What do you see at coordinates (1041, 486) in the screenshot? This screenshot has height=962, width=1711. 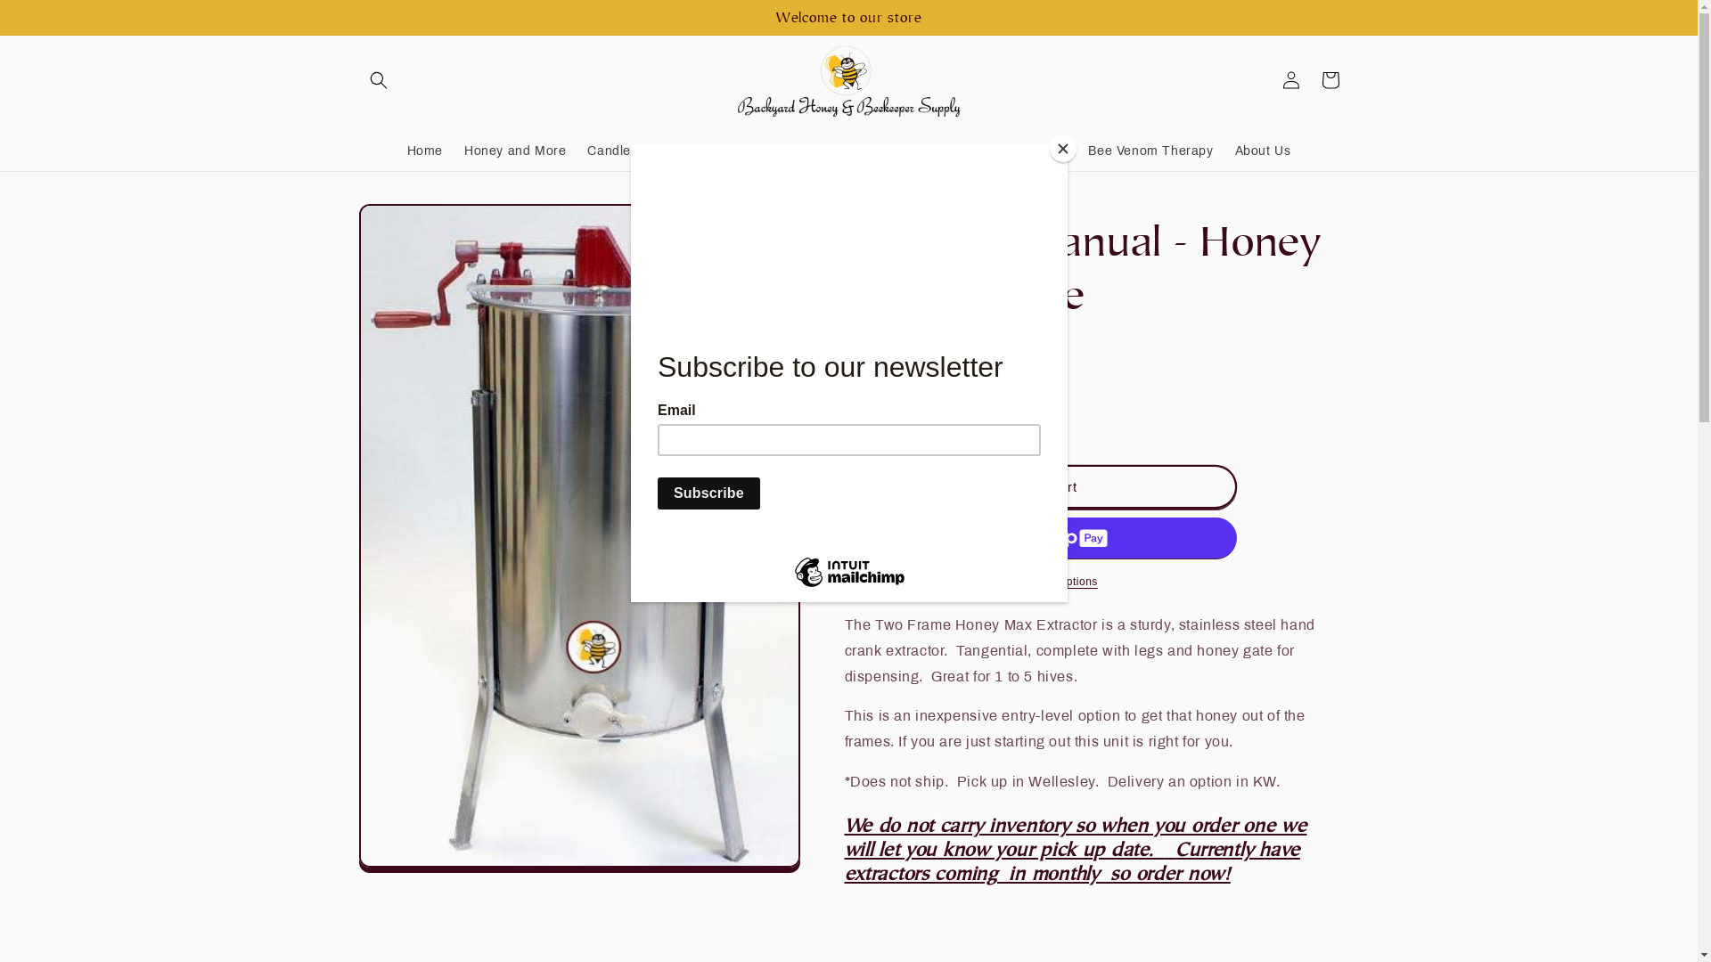 I see `Add to cart` at bounding box center [1041, 486].